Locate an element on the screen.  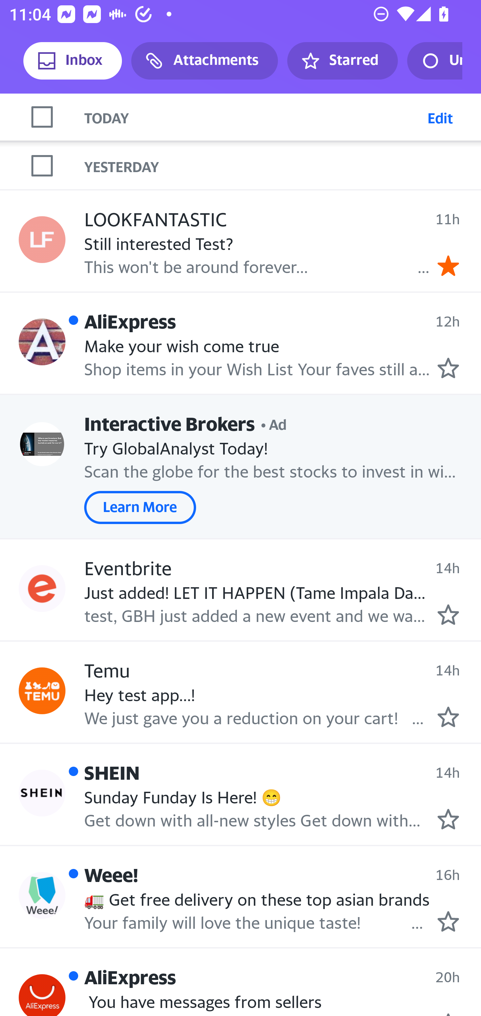
Mark as starred. is located at coordinates (448, 921).